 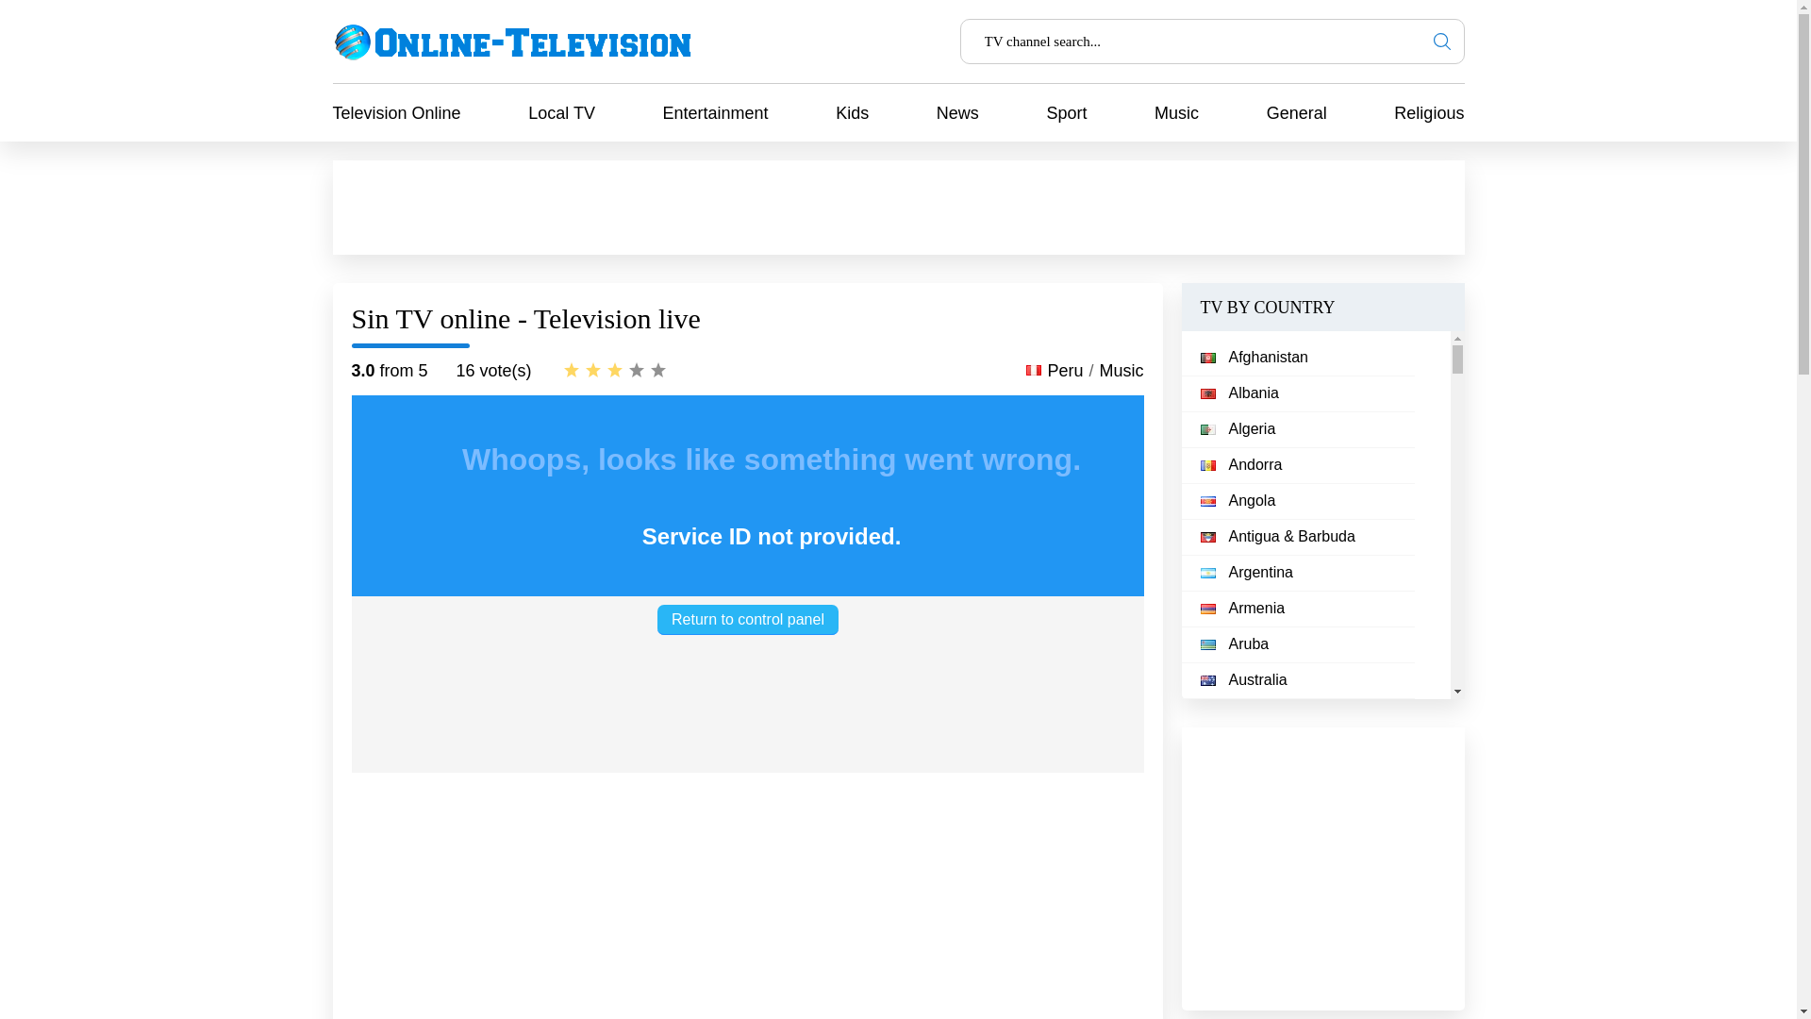 What do you see at coordinates (570, 370) in the screenshot?
I see `1` at bounding box center [570, 370].